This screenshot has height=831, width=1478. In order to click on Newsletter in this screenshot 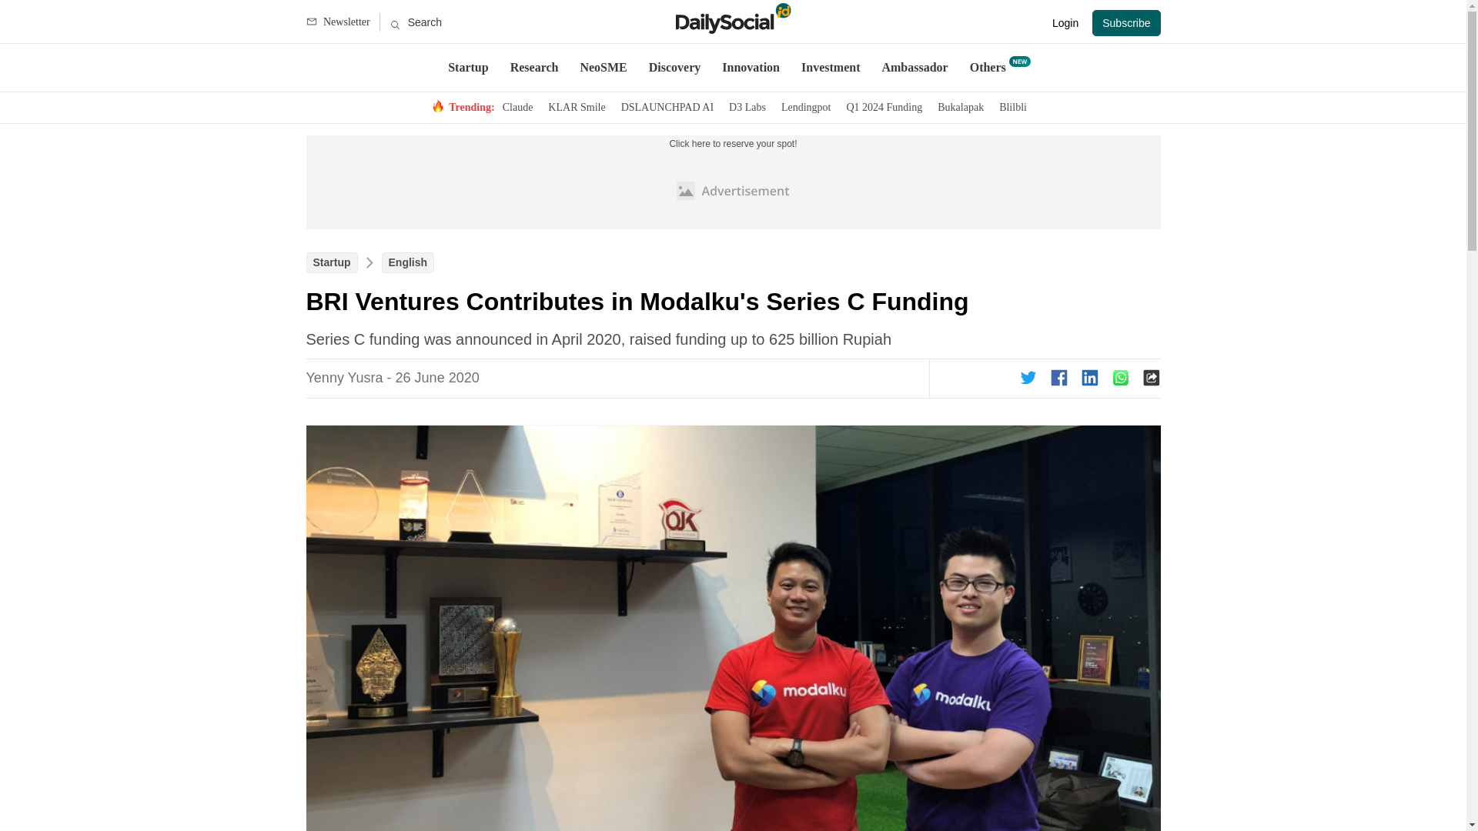, I will do `click(343, 22)`.